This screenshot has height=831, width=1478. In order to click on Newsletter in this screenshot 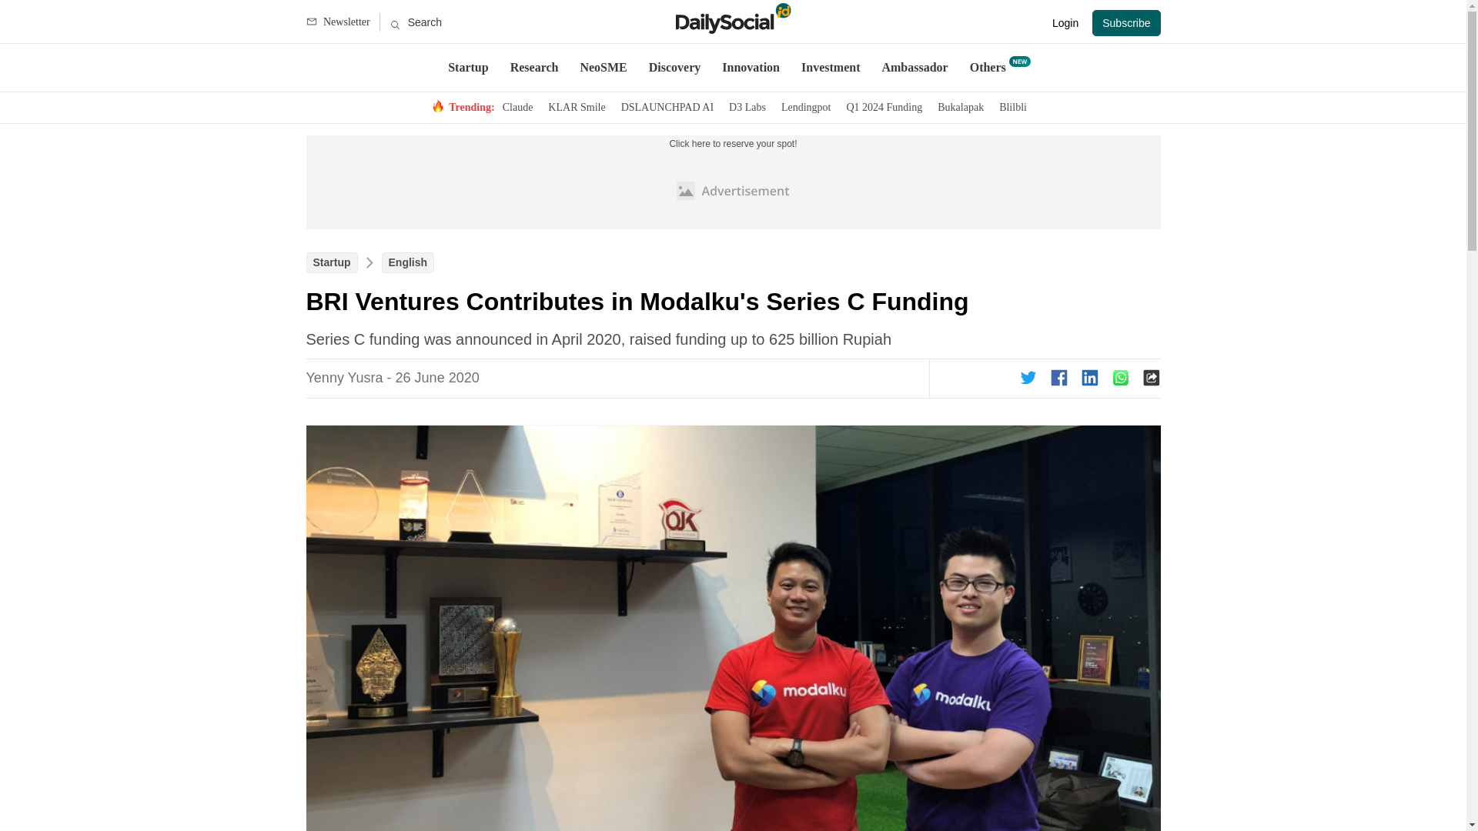, I will do `click(343, 22)`.